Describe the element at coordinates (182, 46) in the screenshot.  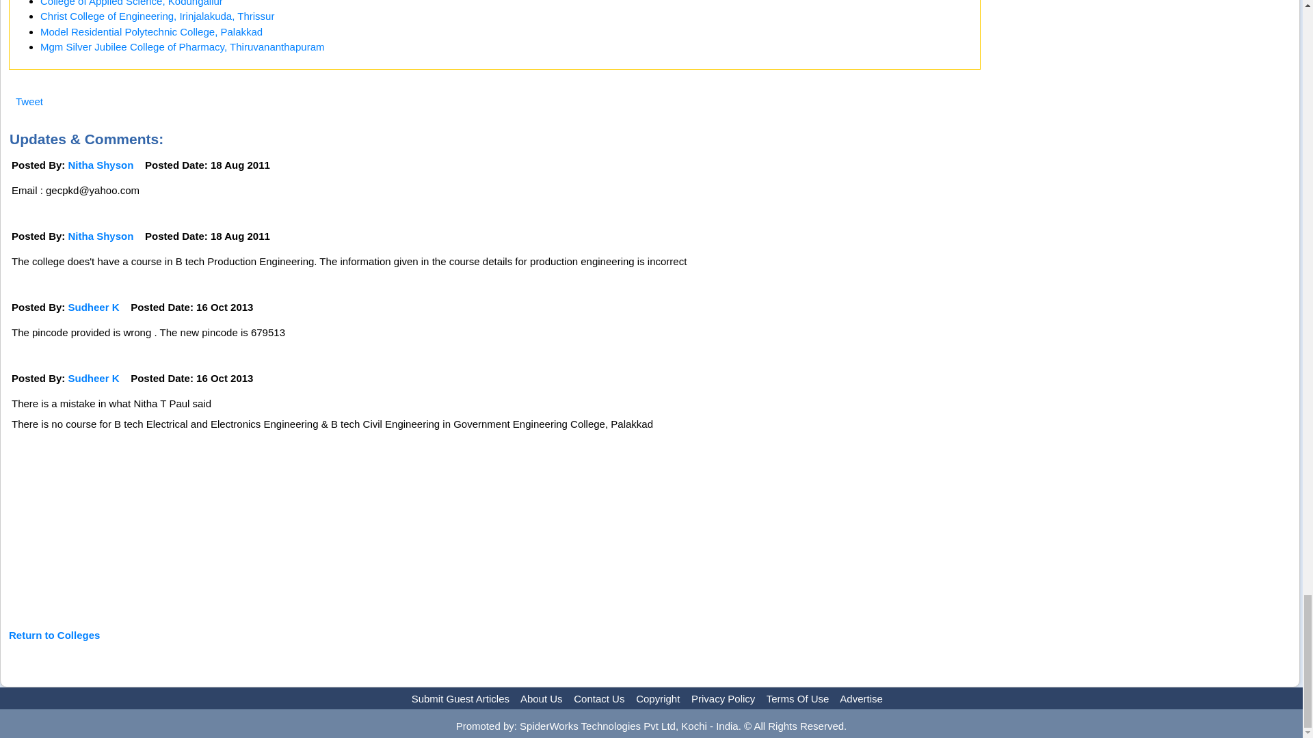
I see `Mgm Silver Jubilee College of Pharmacy` at that location.